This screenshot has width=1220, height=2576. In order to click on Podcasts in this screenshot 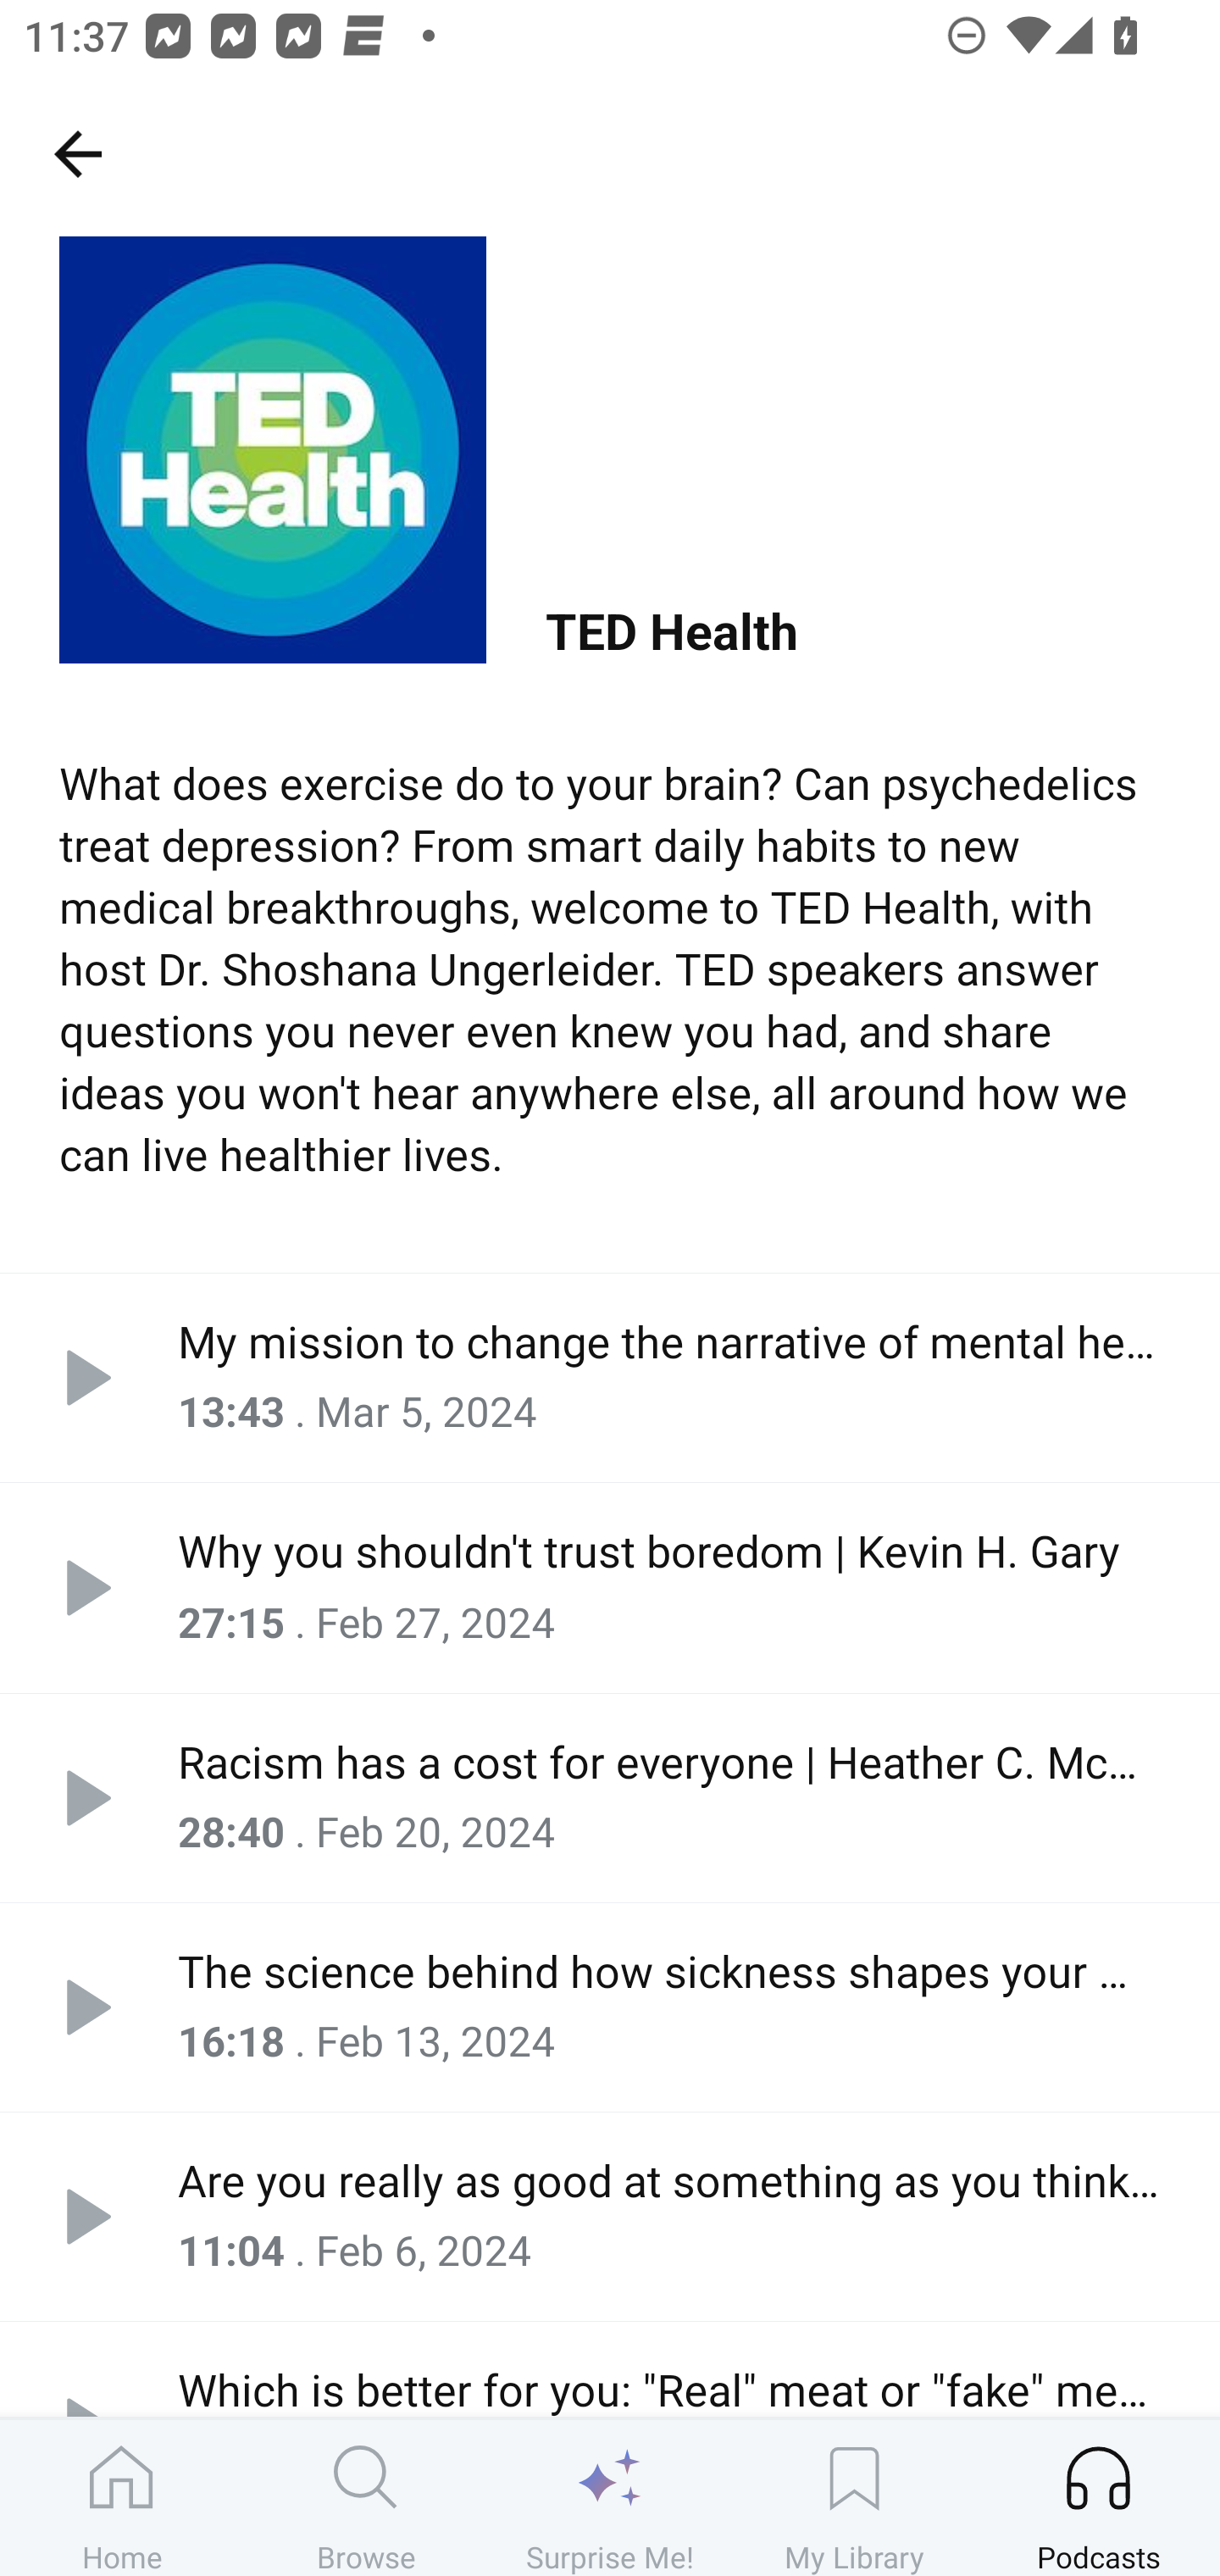, I will do `click(1098, 2497)`.